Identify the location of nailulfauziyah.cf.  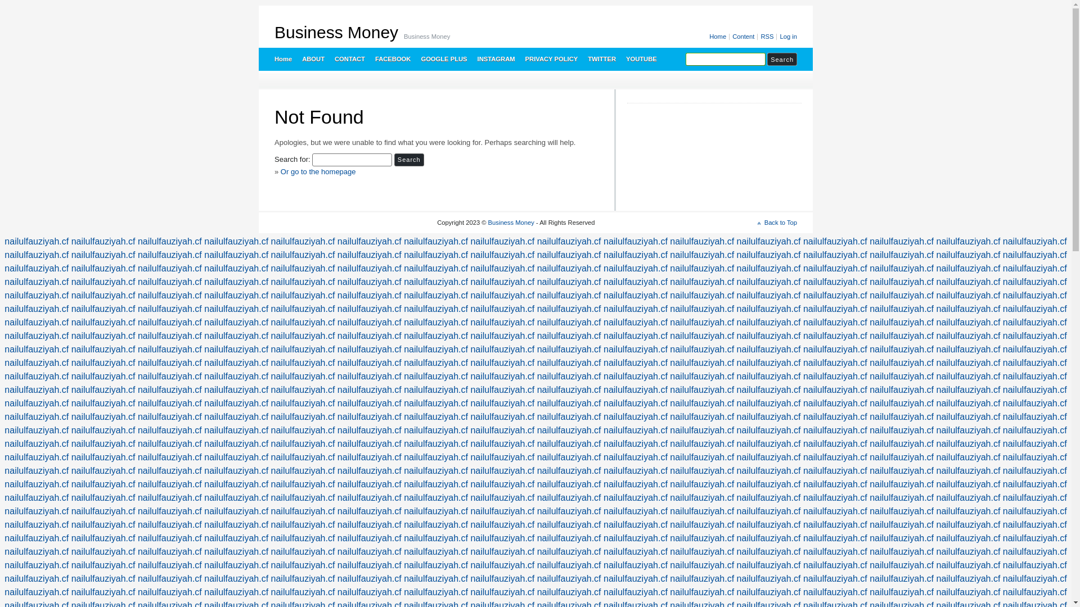
(769, 377).